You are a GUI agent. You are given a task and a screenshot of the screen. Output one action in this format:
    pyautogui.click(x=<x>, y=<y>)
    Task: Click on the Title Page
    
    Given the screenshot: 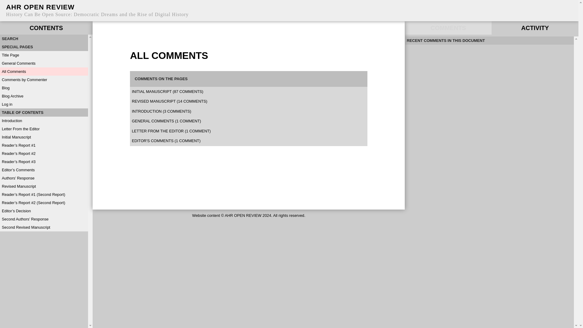 What is the action you would take?
    pyautogui.click(x=44, y=55)
    